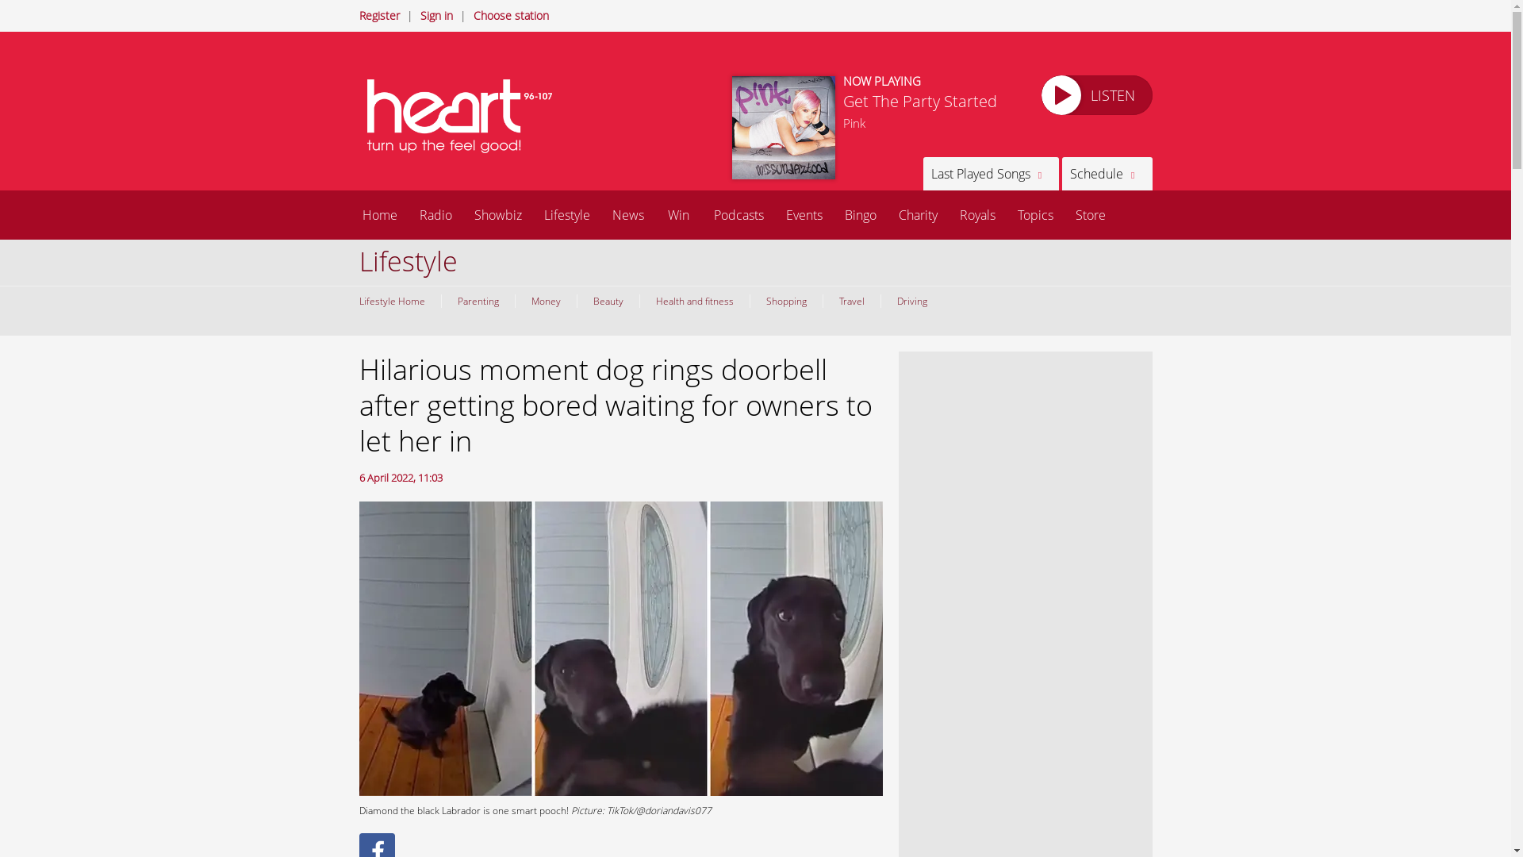 The height and width of the screenshot is (857, 1523). What do you see at coordinates (990, 173) in the screenshot?
I see `Last Played Songs` at bounding box center [990, 173].